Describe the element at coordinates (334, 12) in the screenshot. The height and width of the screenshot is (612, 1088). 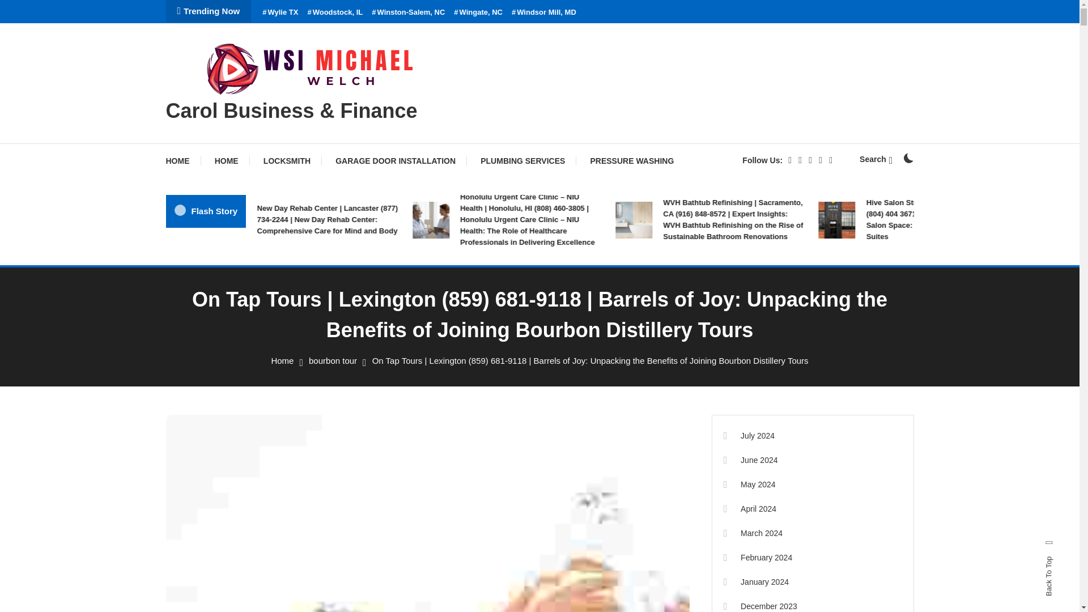
I see `Woodstock, IL` at that location.